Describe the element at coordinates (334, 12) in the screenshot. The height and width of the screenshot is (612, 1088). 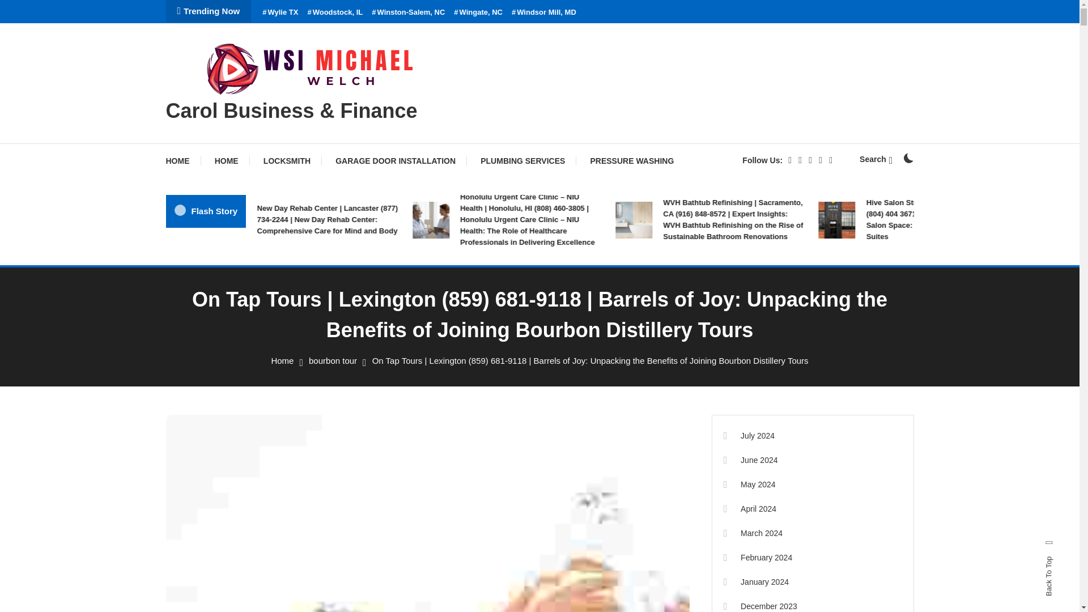
I see `Woodstock, IL` at that location.